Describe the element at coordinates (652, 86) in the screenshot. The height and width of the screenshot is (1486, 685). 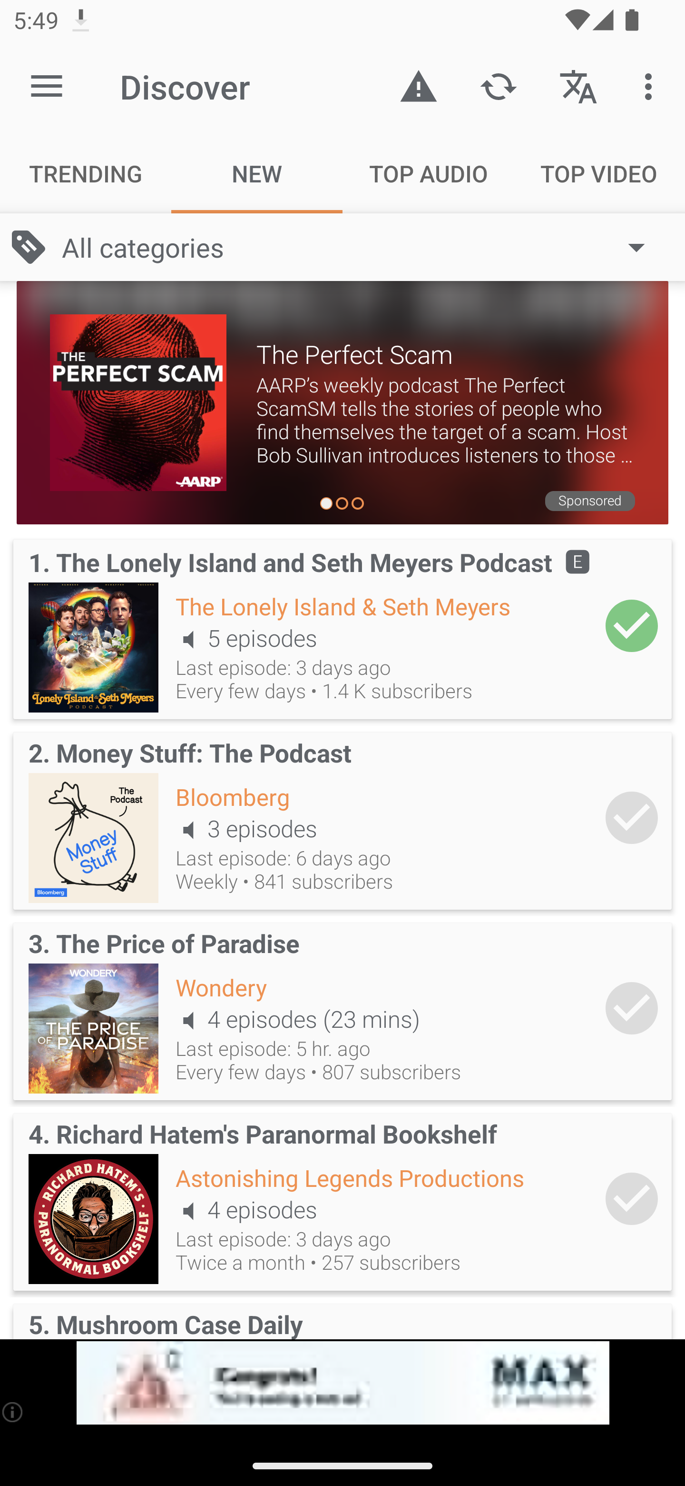
I see `More options` at that location.